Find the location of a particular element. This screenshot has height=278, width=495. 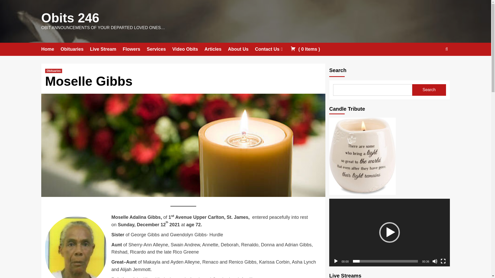

Home is located at coordinates (51, 49).